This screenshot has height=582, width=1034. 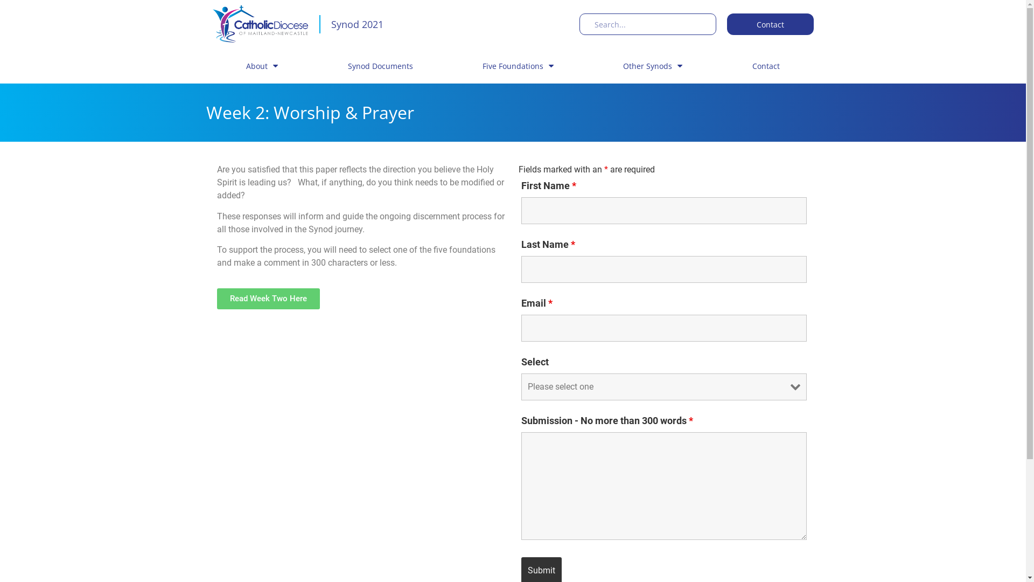 What do you see at coordinates (653, 66) in the screenshot?
I see `Other Synods` at bounding box center [653, 66].